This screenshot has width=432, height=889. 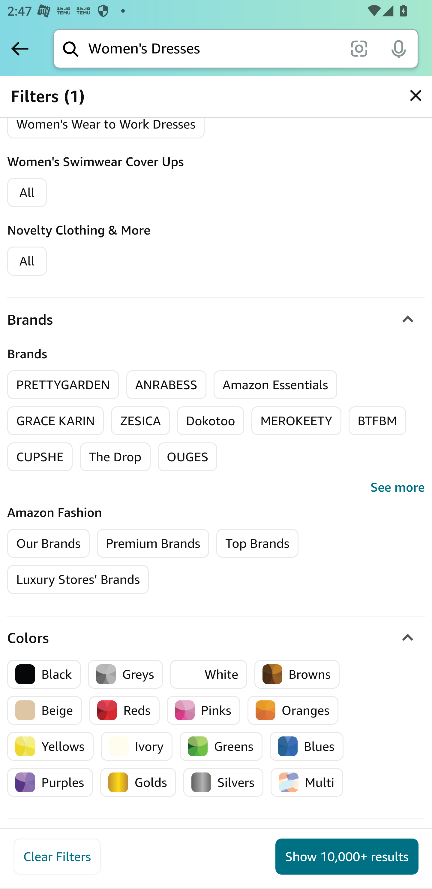 I want to click on Premium Brands, so click(x=153, y=544).